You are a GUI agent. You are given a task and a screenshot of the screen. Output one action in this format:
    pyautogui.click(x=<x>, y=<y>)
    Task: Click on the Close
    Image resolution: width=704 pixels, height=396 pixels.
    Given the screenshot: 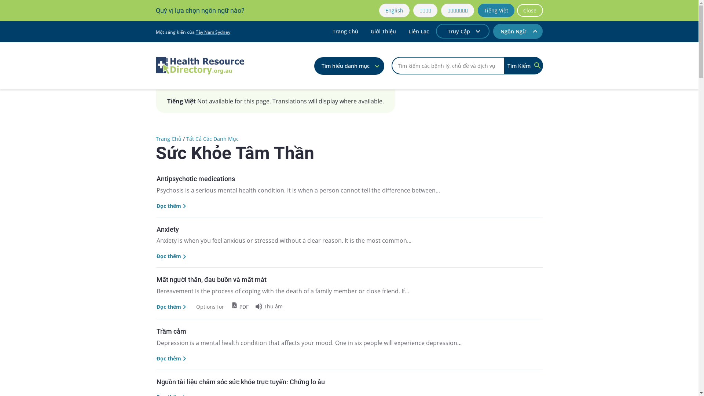 What is the action you would take?
    pyautogui.click(x=530, y=10)
    